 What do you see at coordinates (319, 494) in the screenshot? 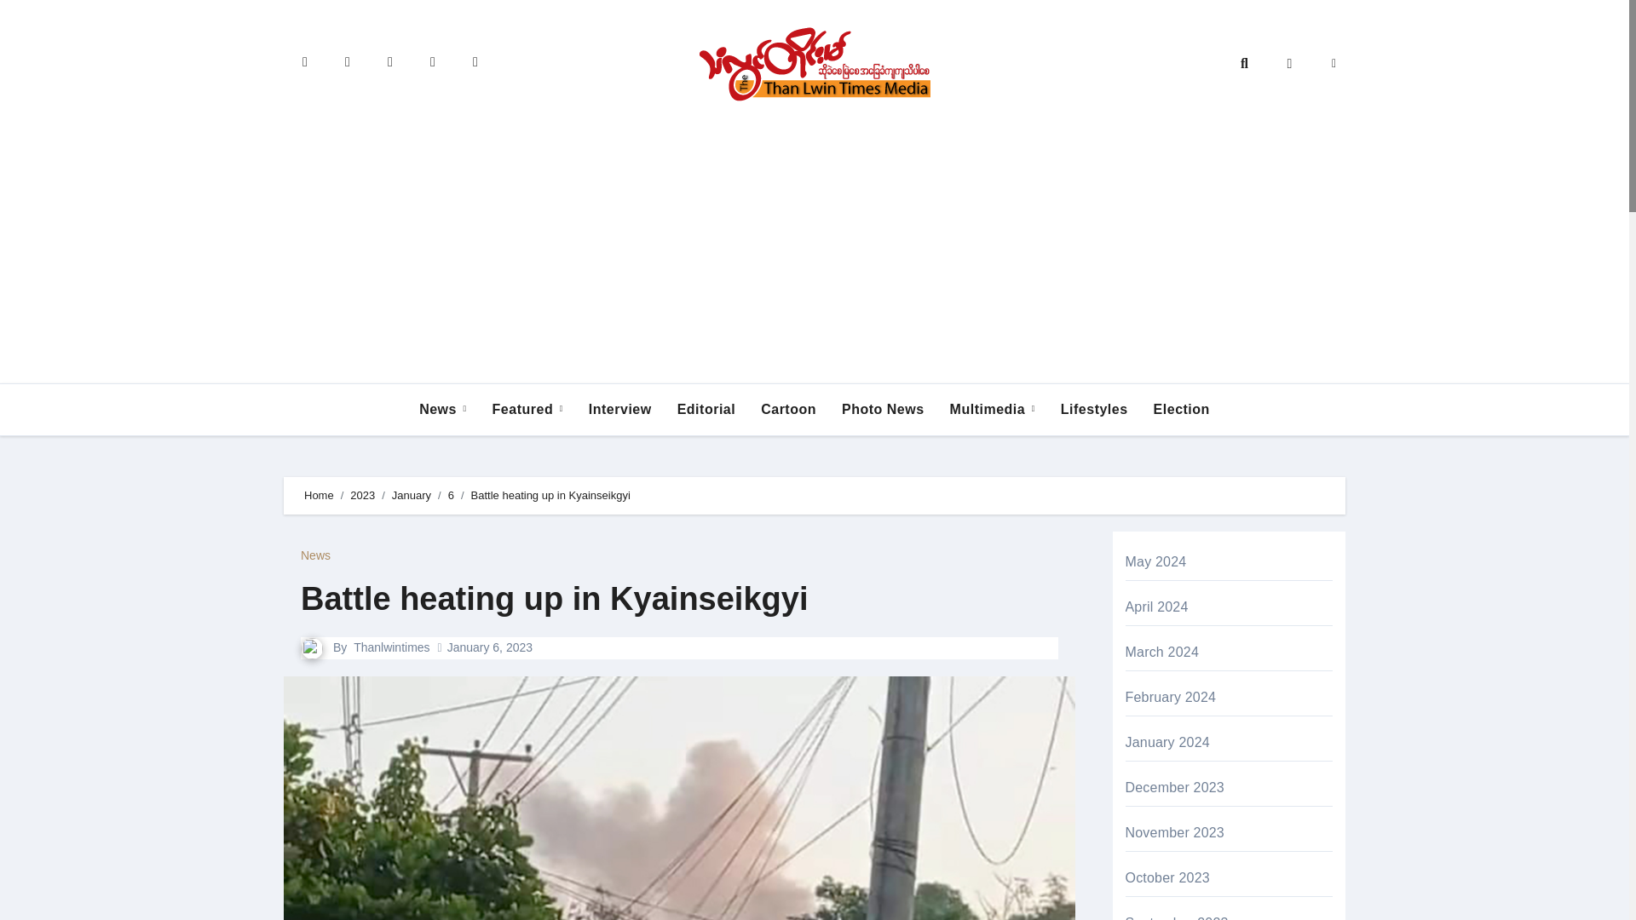
I see `Home` at bounding box center [319, 494].